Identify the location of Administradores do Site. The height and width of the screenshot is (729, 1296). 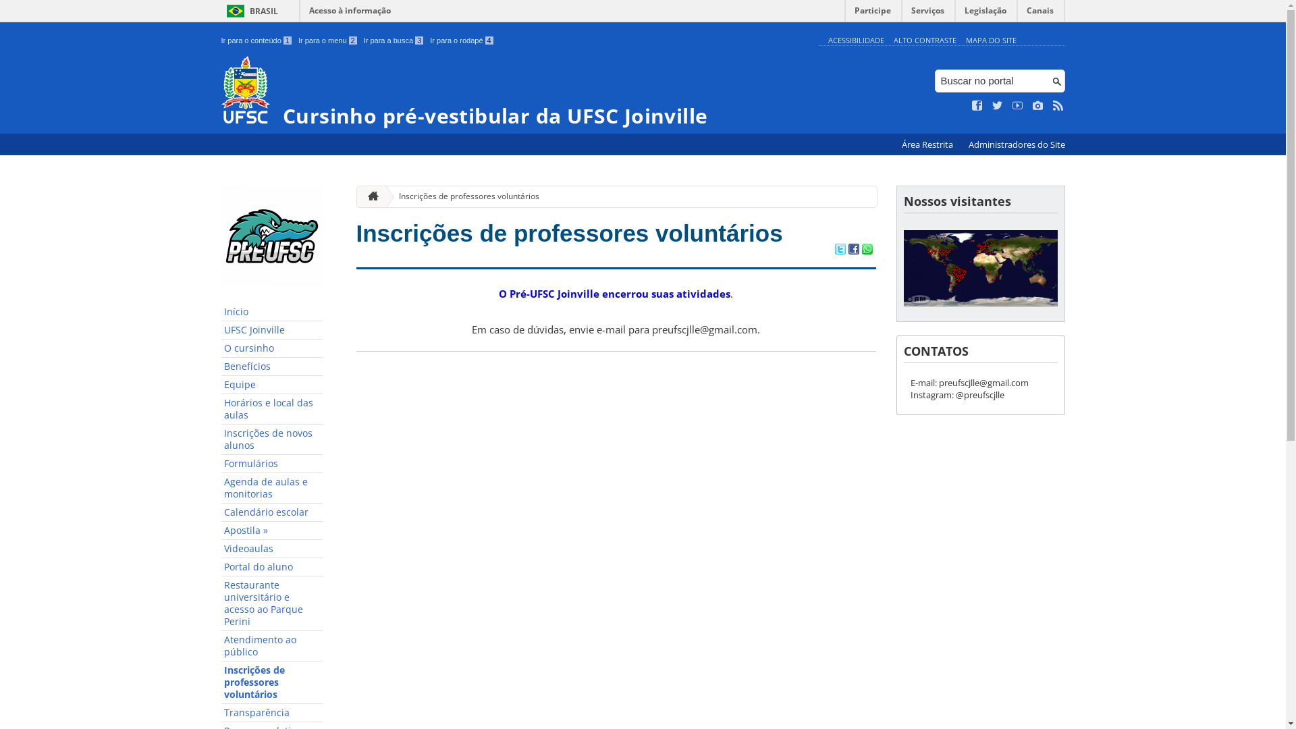
(1017, 144).